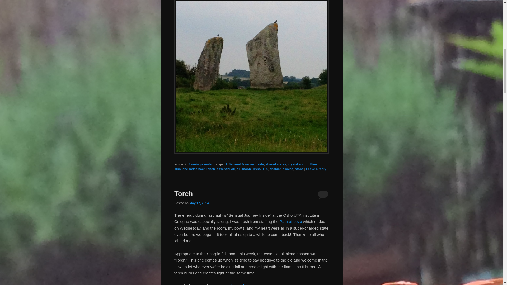 This screenshot has height=285, width=507. Describe the element at coordinates (232, 284) in the screenshot. I see `Scents of Knowing` at that location.